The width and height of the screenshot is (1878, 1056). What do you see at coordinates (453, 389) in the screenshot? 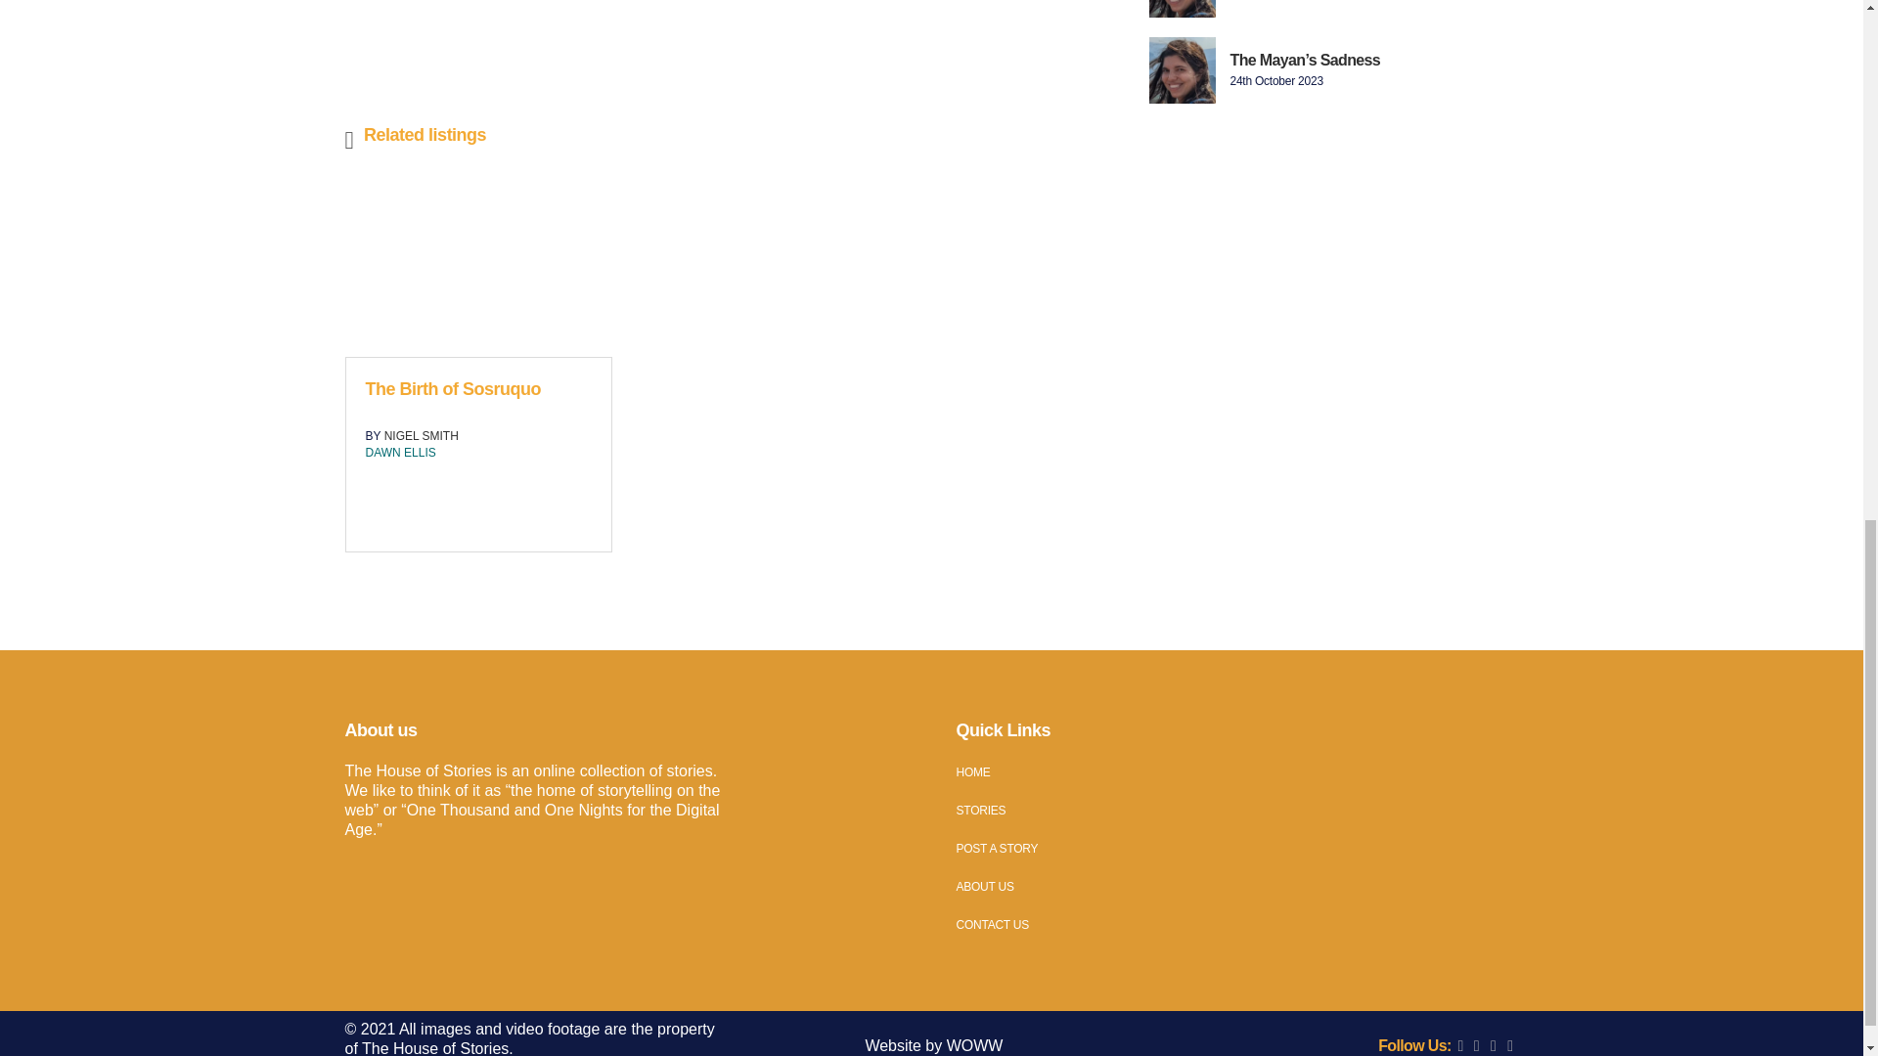
I see `The Birth of Sosruquo` at bounding box center [453, 389].